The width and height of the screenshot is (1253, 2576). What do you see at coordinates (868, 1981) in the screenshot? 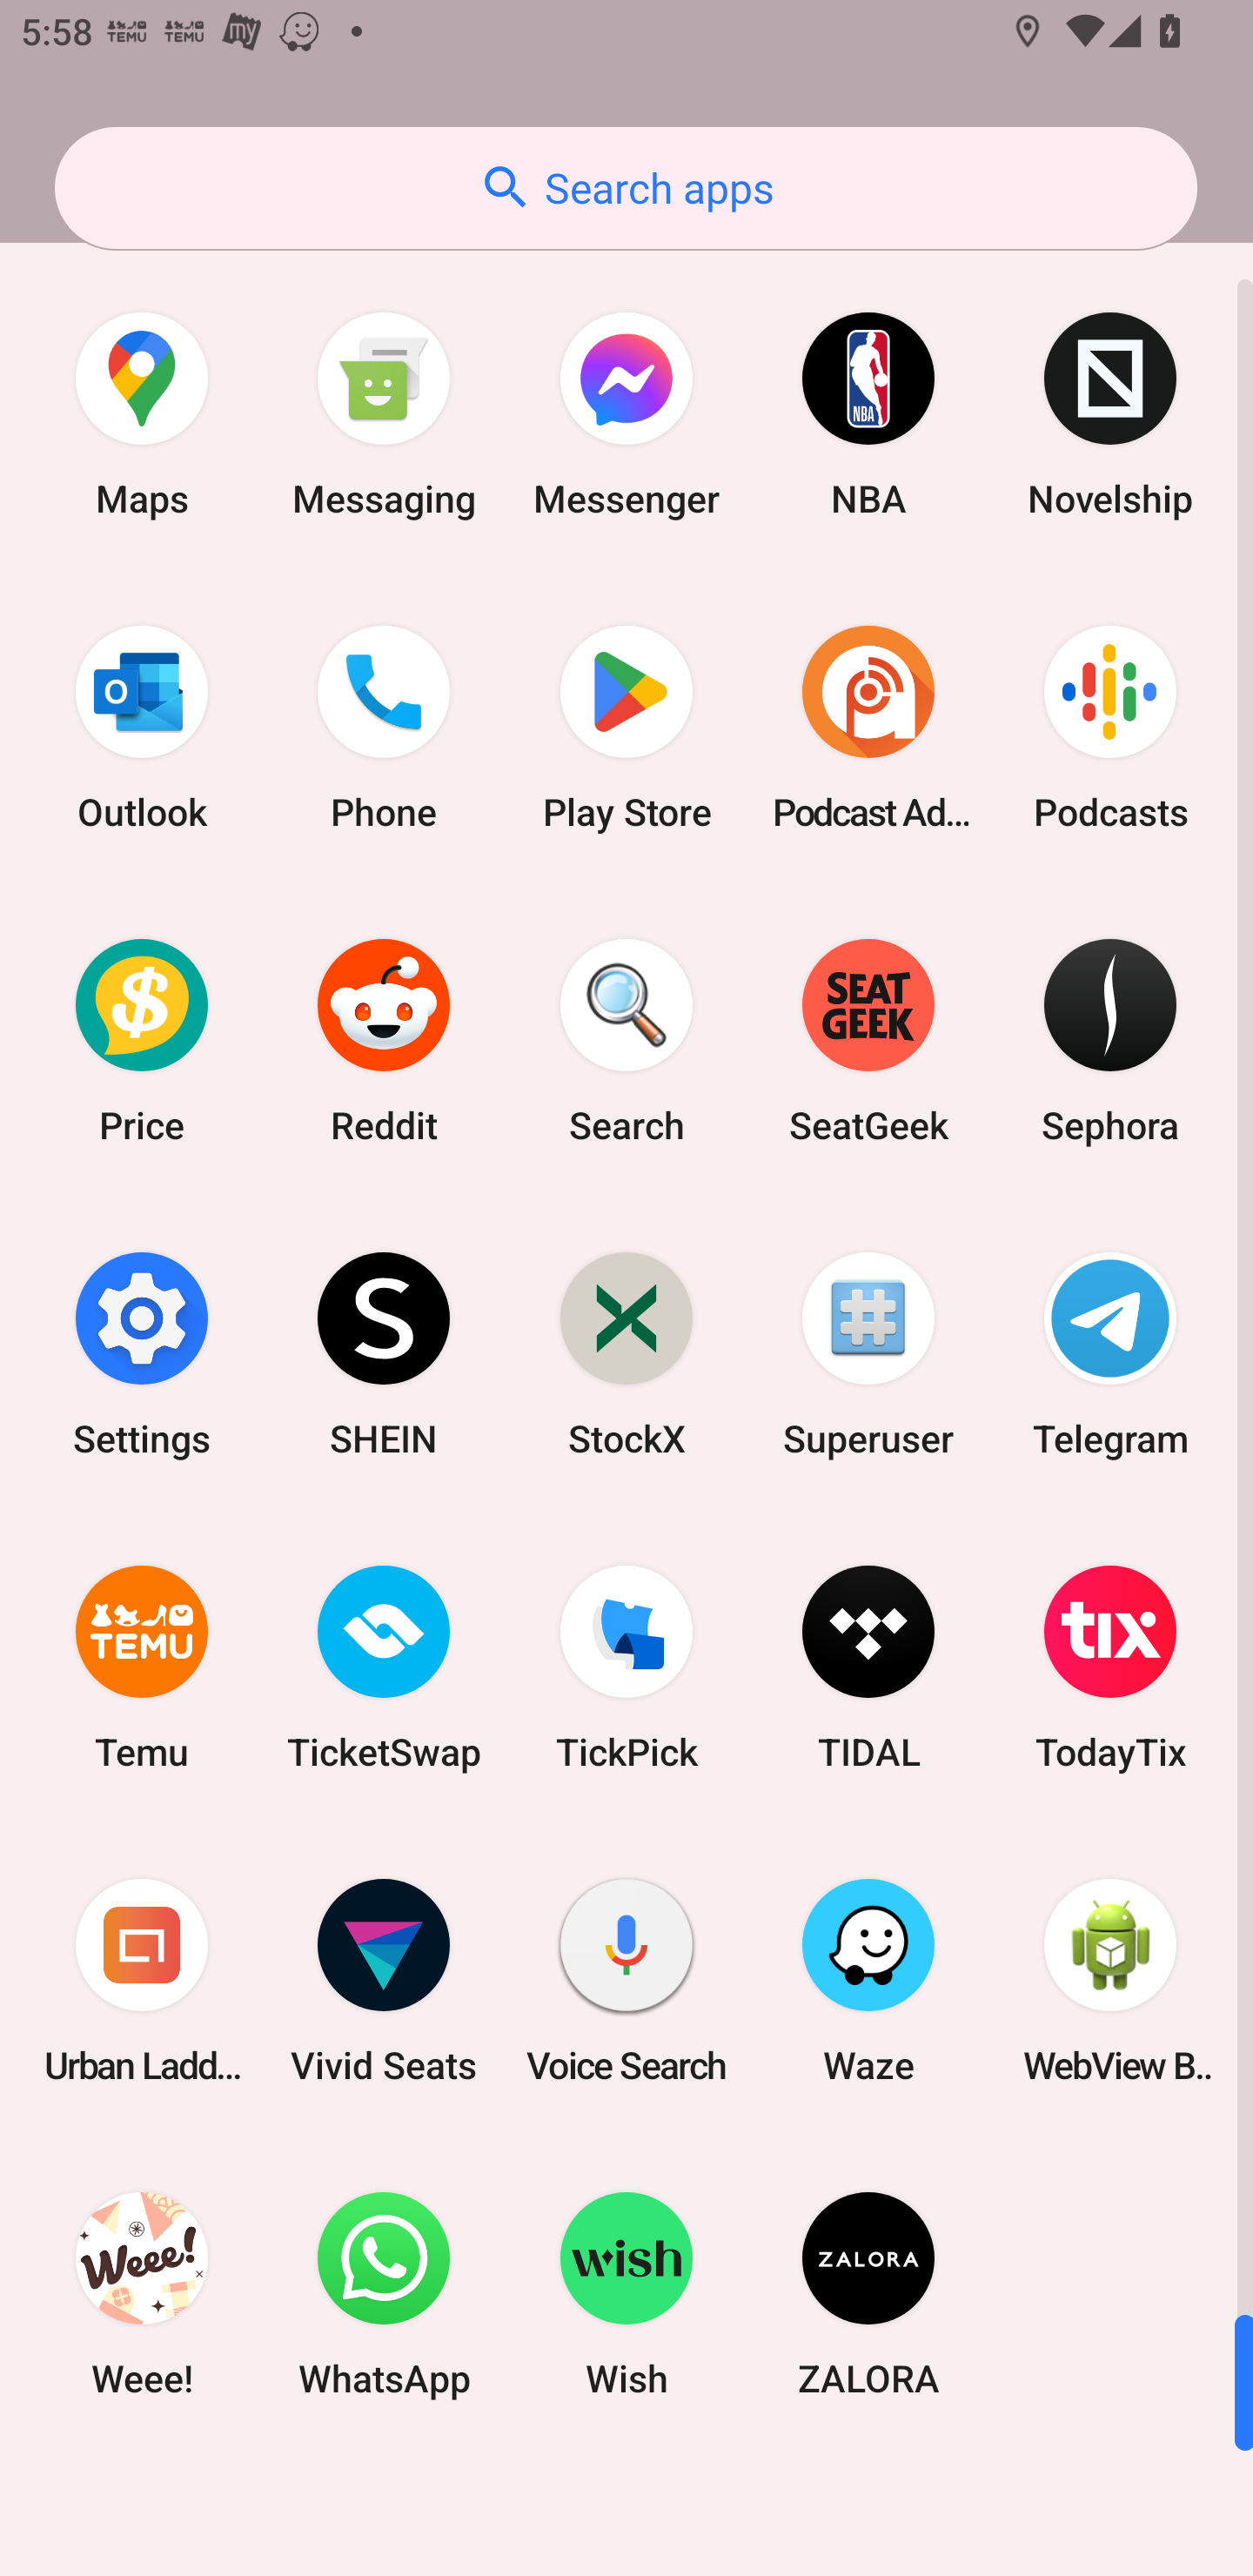
I see `Waze` at bounding box center [868, 1981].